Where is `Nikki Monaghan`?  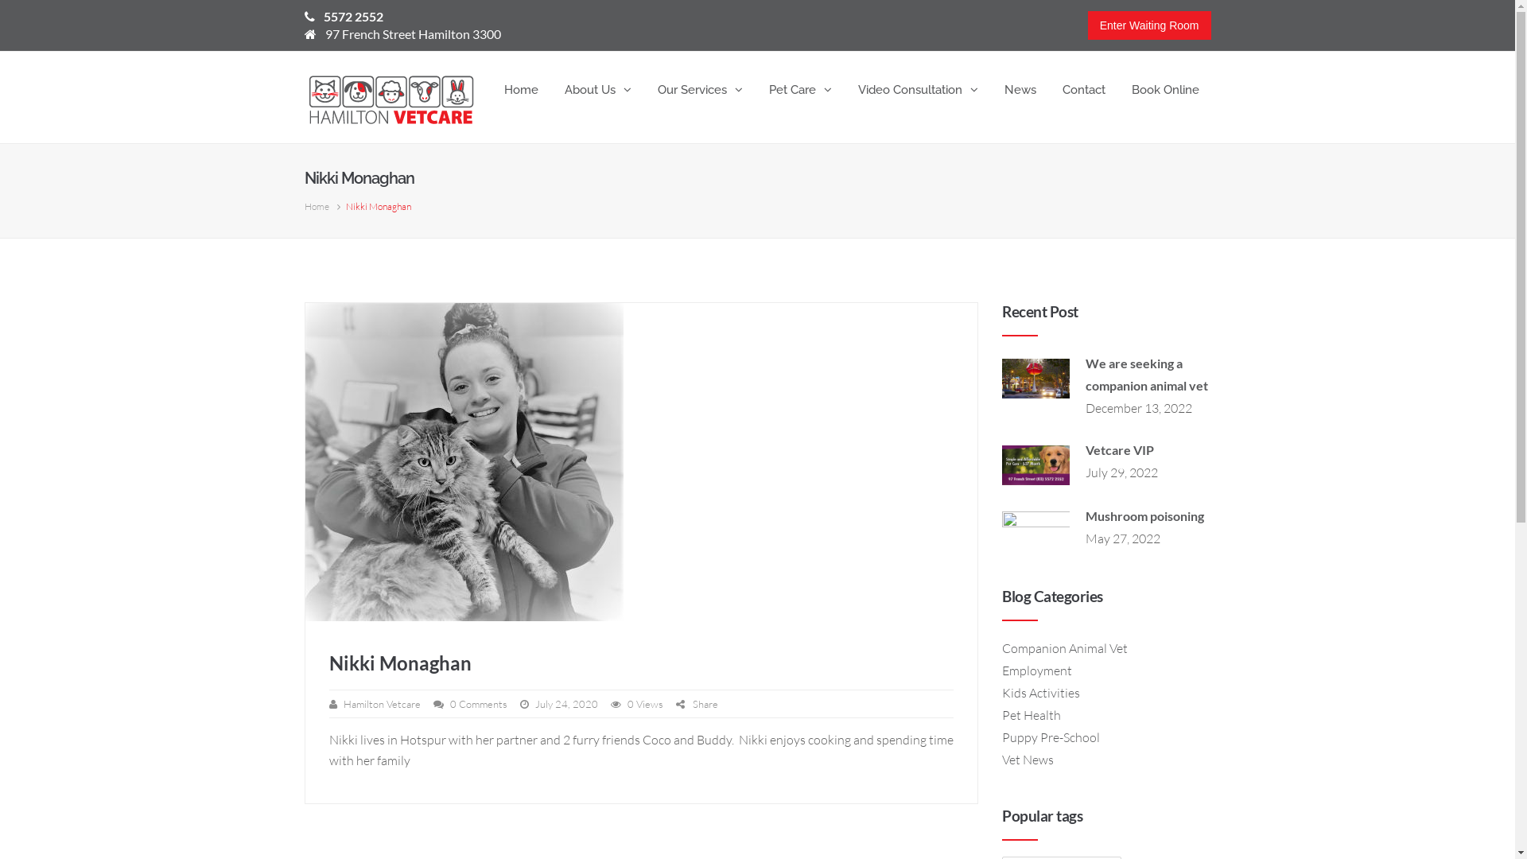 Nikki Monaghan is located at coordinates (401, 663).